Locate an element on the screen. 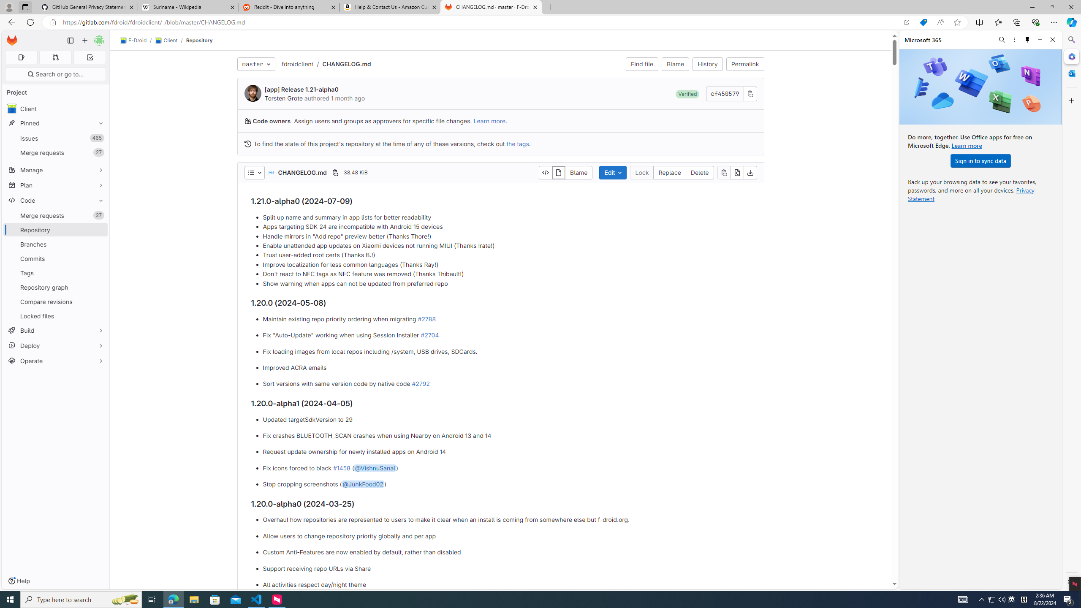 The image size is (1081, 608). Lock is located at coordinates (642, 172).